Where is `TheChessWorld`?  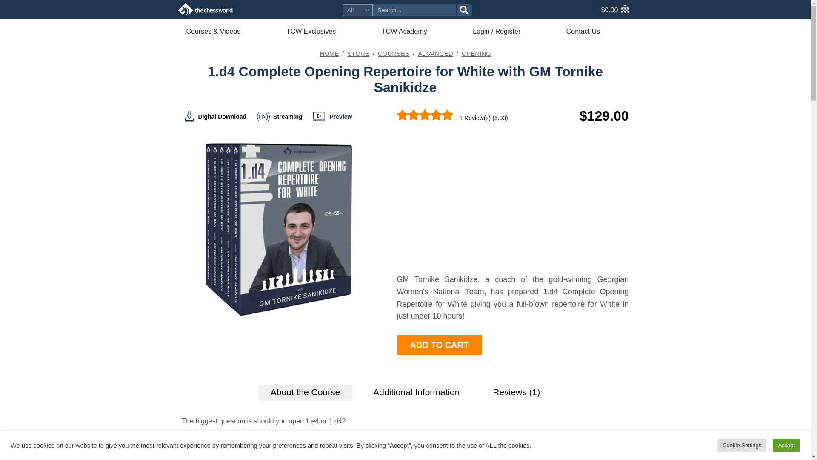 TheChessWorld is located at coordinates (205, 9).